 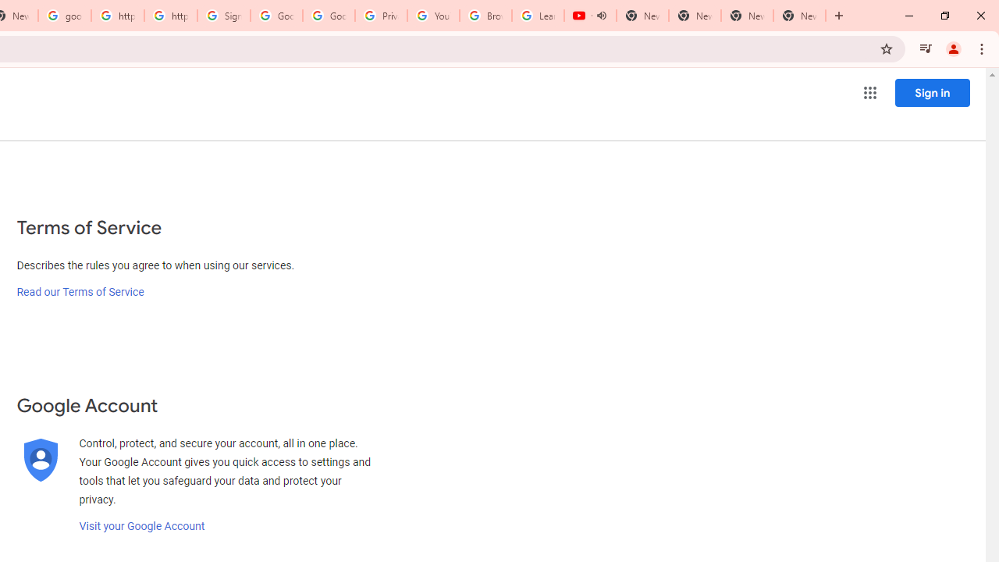 What do you see at coordinates (433, 16) in the screenshot?
I see `YouTube` at bounding box center [433, 16].